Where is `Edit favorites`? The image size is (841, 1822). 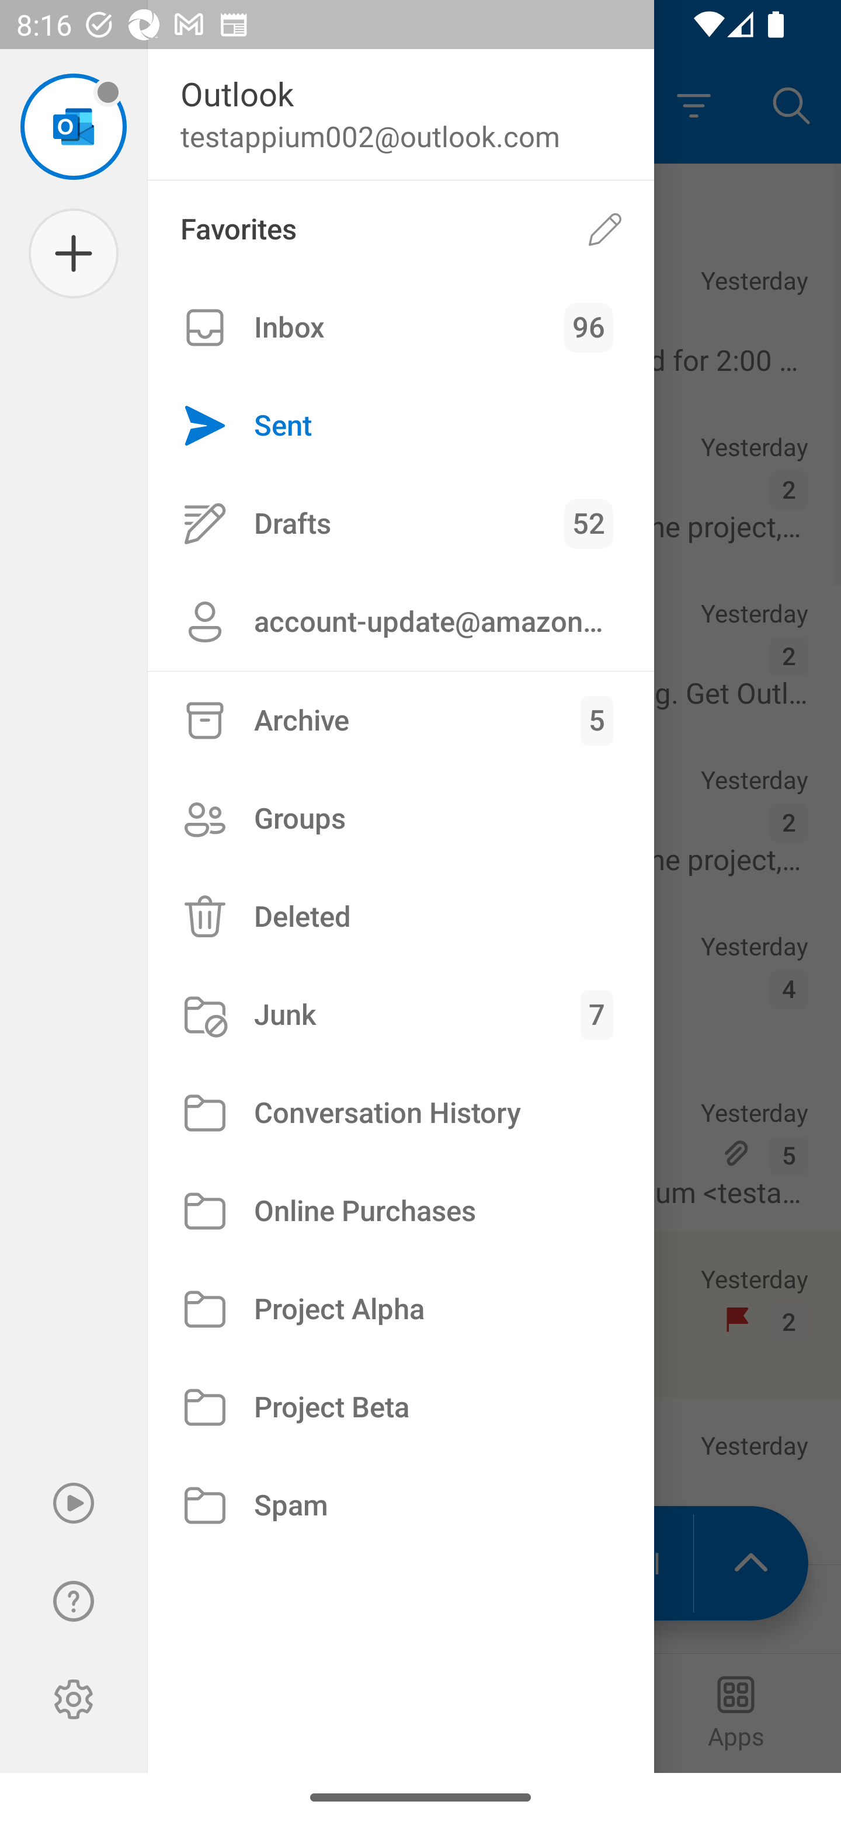 Edit favorites is located at coordinates (605, 229).